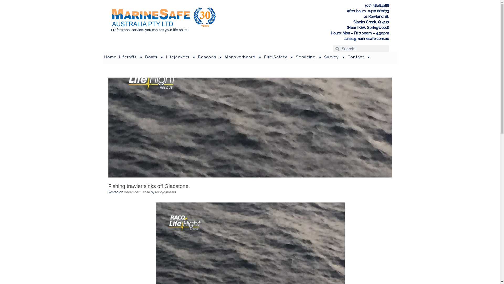  I want to click on Boats, so click(154, 57).